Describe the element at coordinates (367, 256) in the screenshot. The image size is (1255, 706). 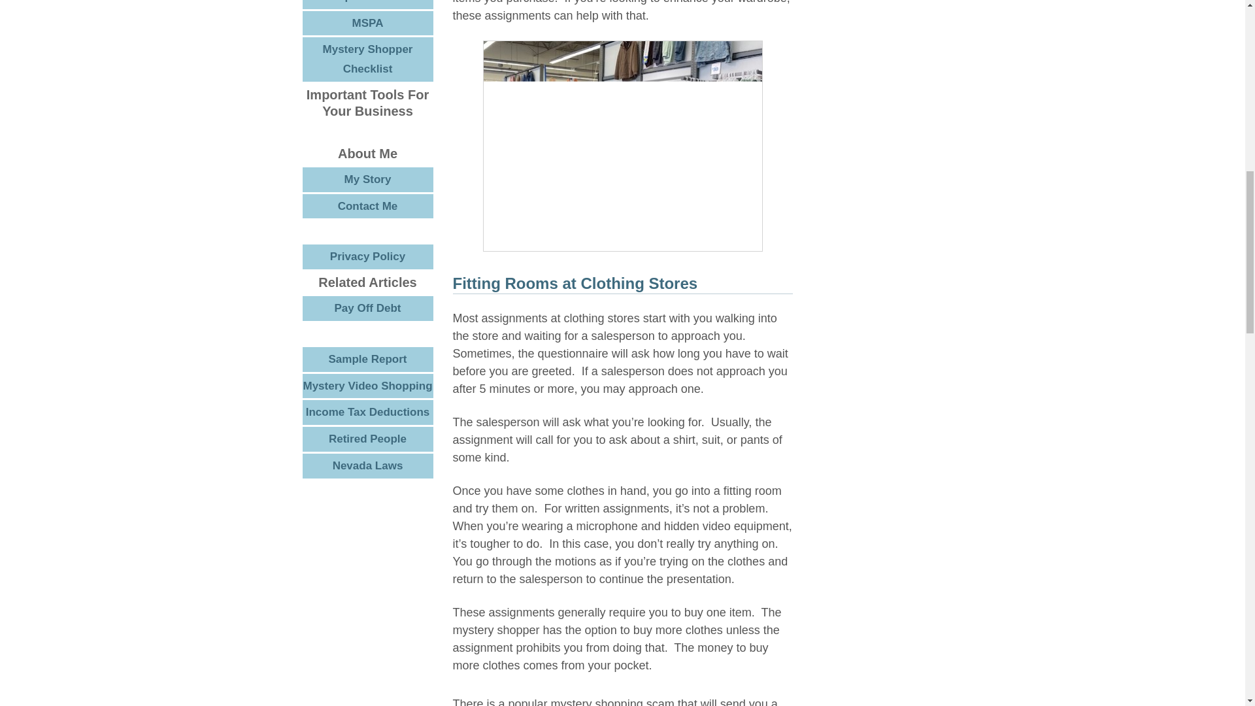
I see `Privacy Policy` at that location.